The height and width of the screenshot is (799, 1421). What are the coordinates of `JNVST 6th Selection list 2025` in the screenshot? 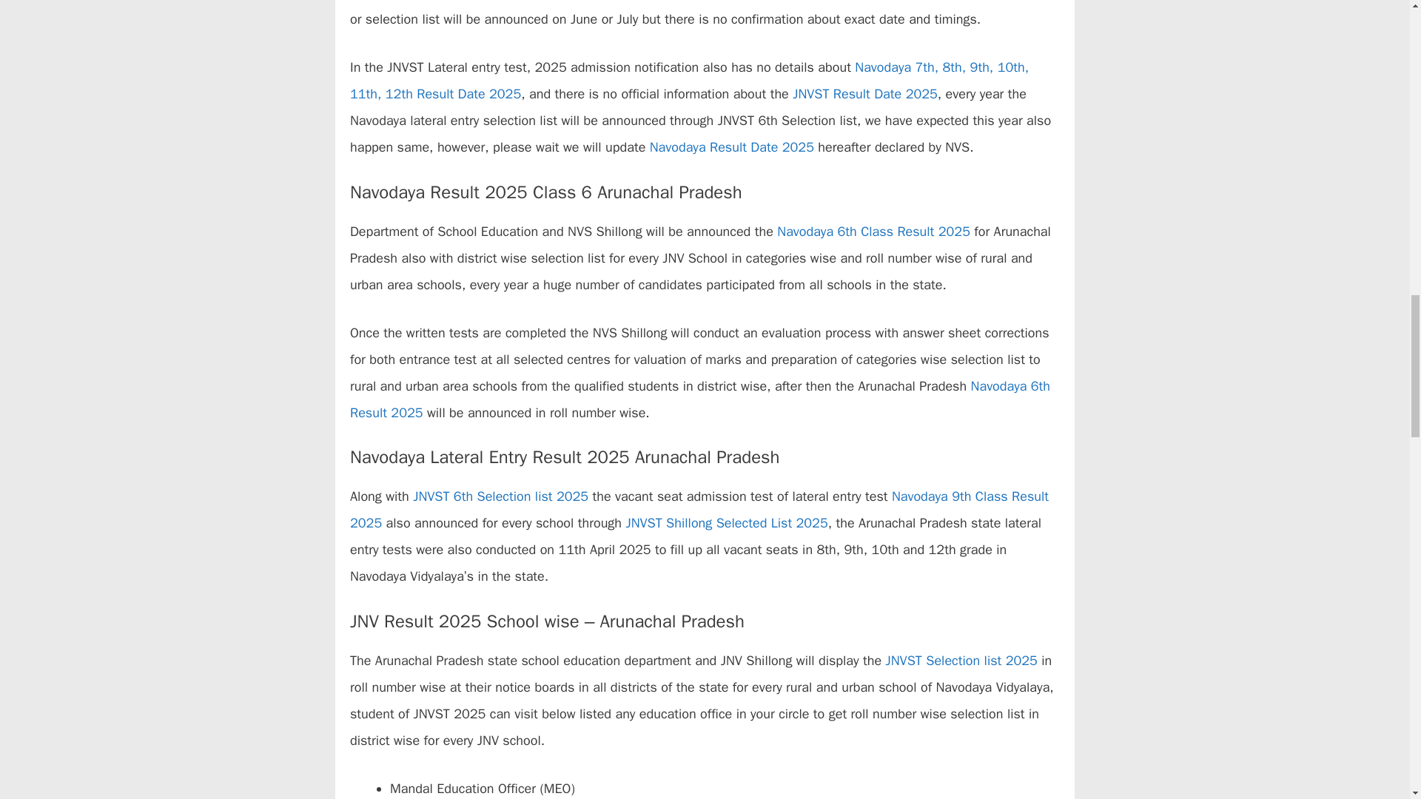 It's located at (500, 496).